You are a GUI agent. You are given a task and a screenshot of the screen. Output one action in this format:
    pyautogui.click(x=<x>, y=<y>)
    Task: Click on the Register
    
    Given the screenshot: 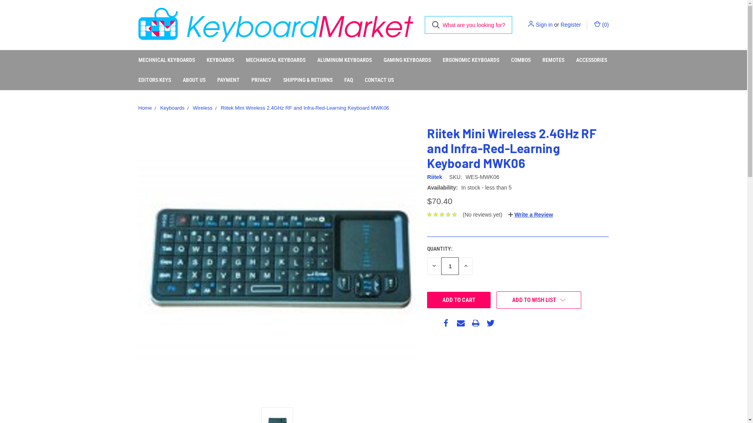 What is the action you would take?
    pyautogui.click(x=571, y=25)
    